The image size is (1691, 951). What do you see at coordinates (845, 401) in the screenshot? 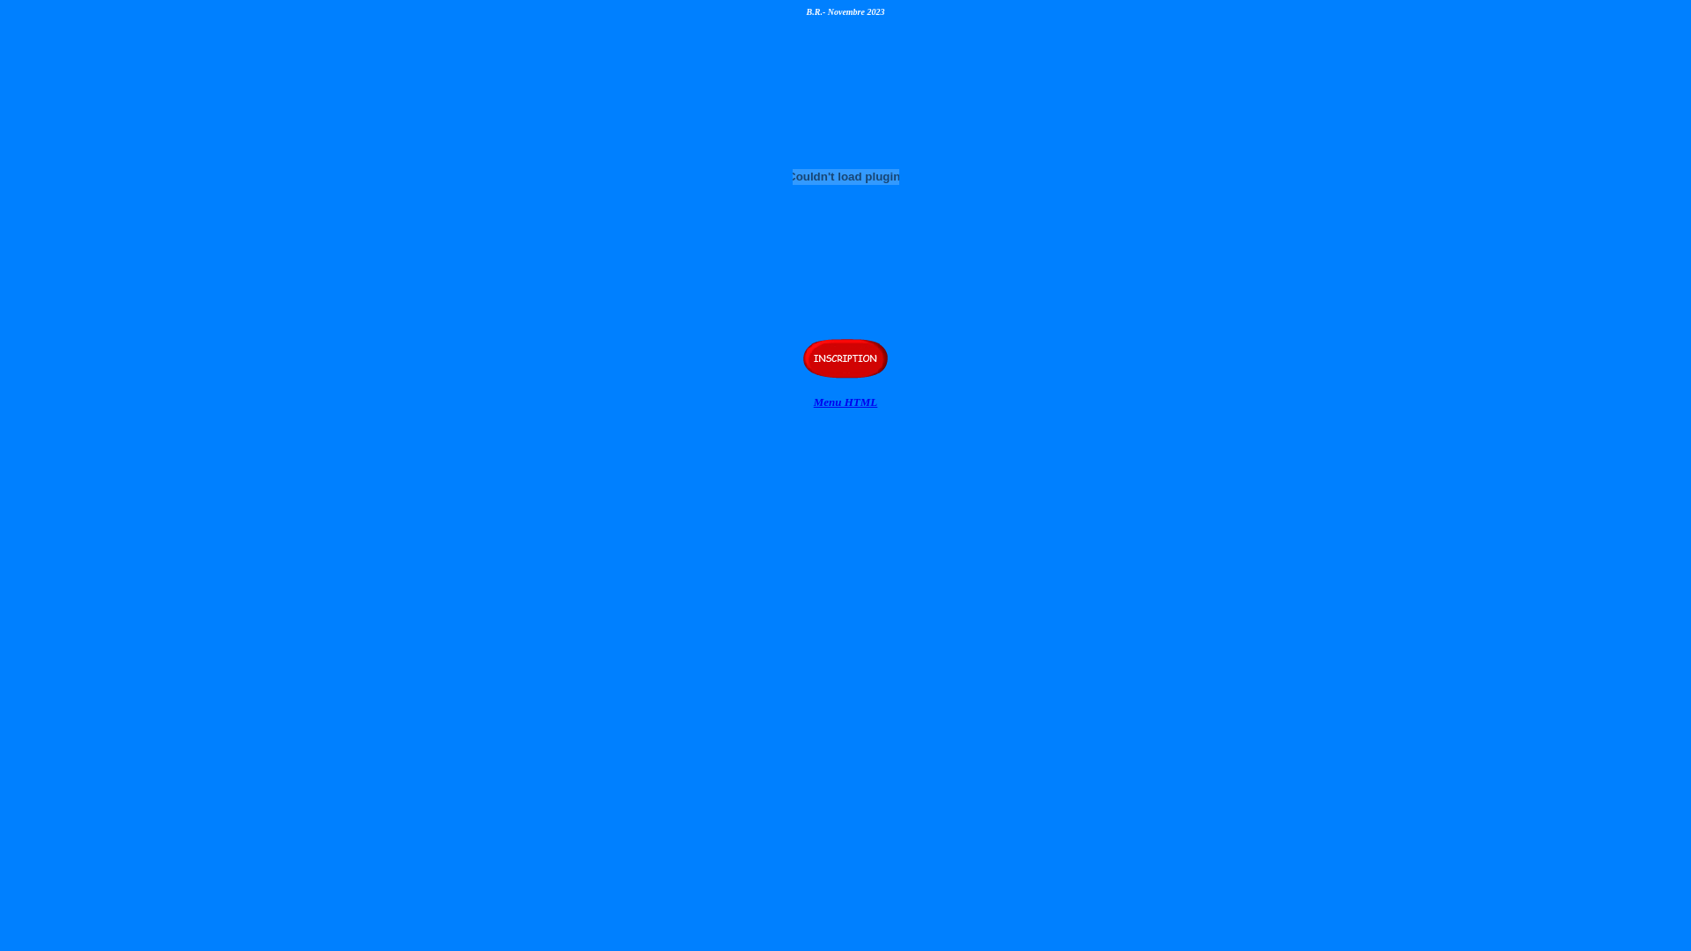
I see `Menu HTML` at bounding box center [845, 401].